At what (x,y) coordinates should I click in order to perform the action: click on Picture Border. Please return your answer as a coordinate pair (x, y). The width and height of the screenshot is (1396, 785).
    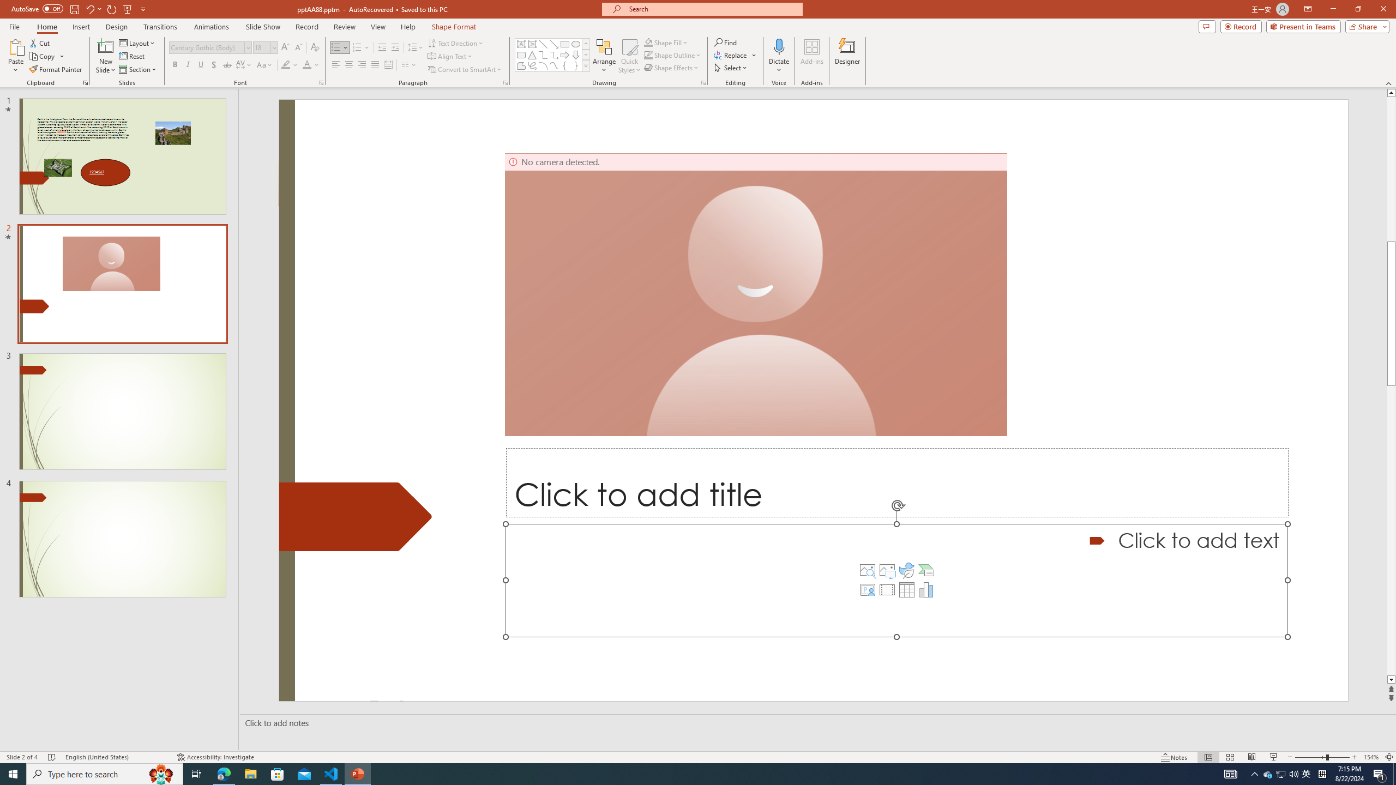
    Looking at the image, I should click on (1027, 43).